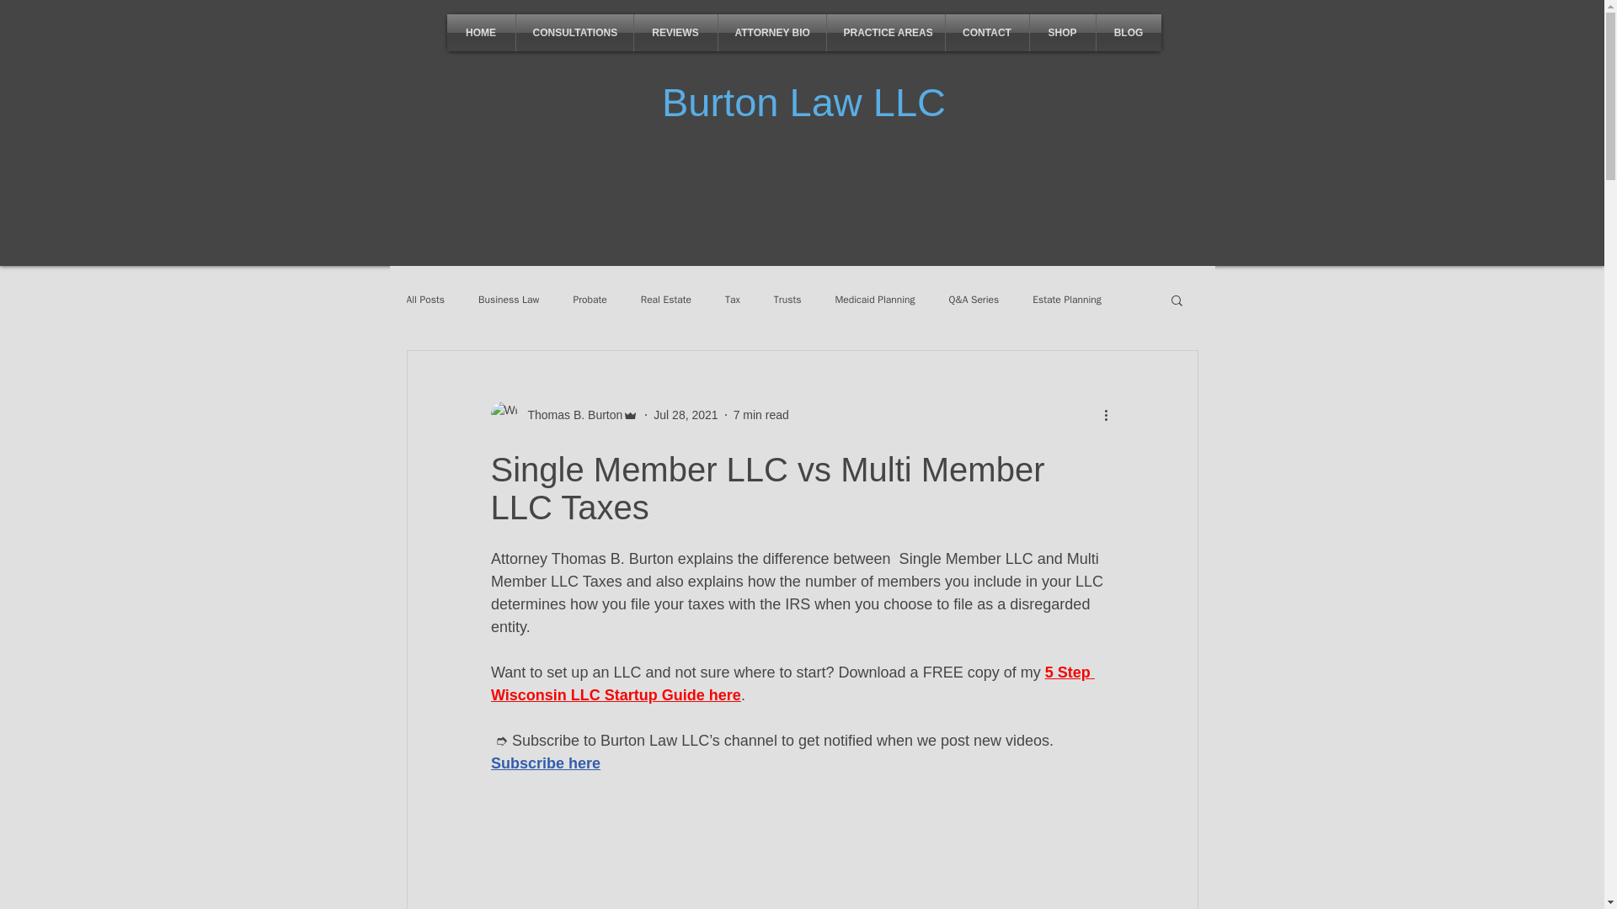  Describe the element at coordinates (788, 300) in the screenshot. I see `Trusts` at that location.